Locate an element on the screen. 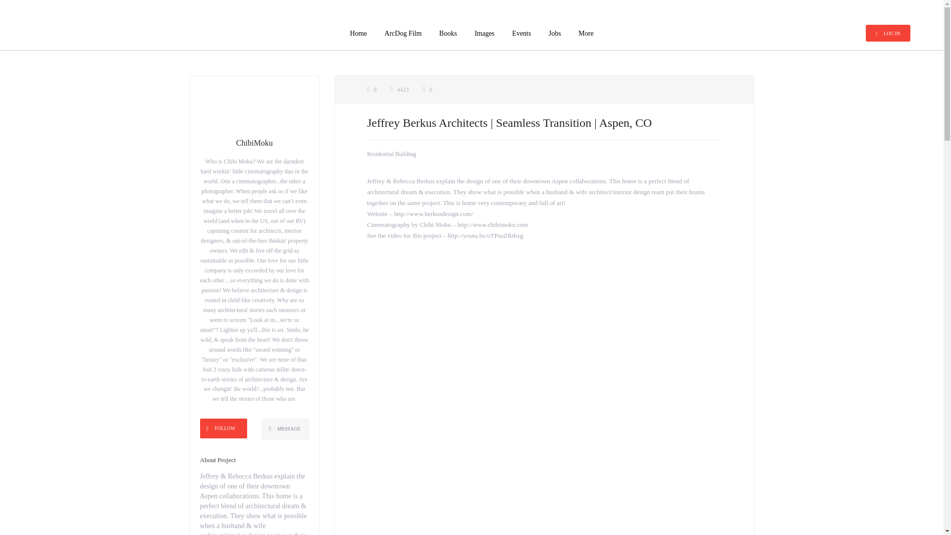 The width and height of the screenshot is (951, 535). ArcDog Film is located at coordinates (402, 33).